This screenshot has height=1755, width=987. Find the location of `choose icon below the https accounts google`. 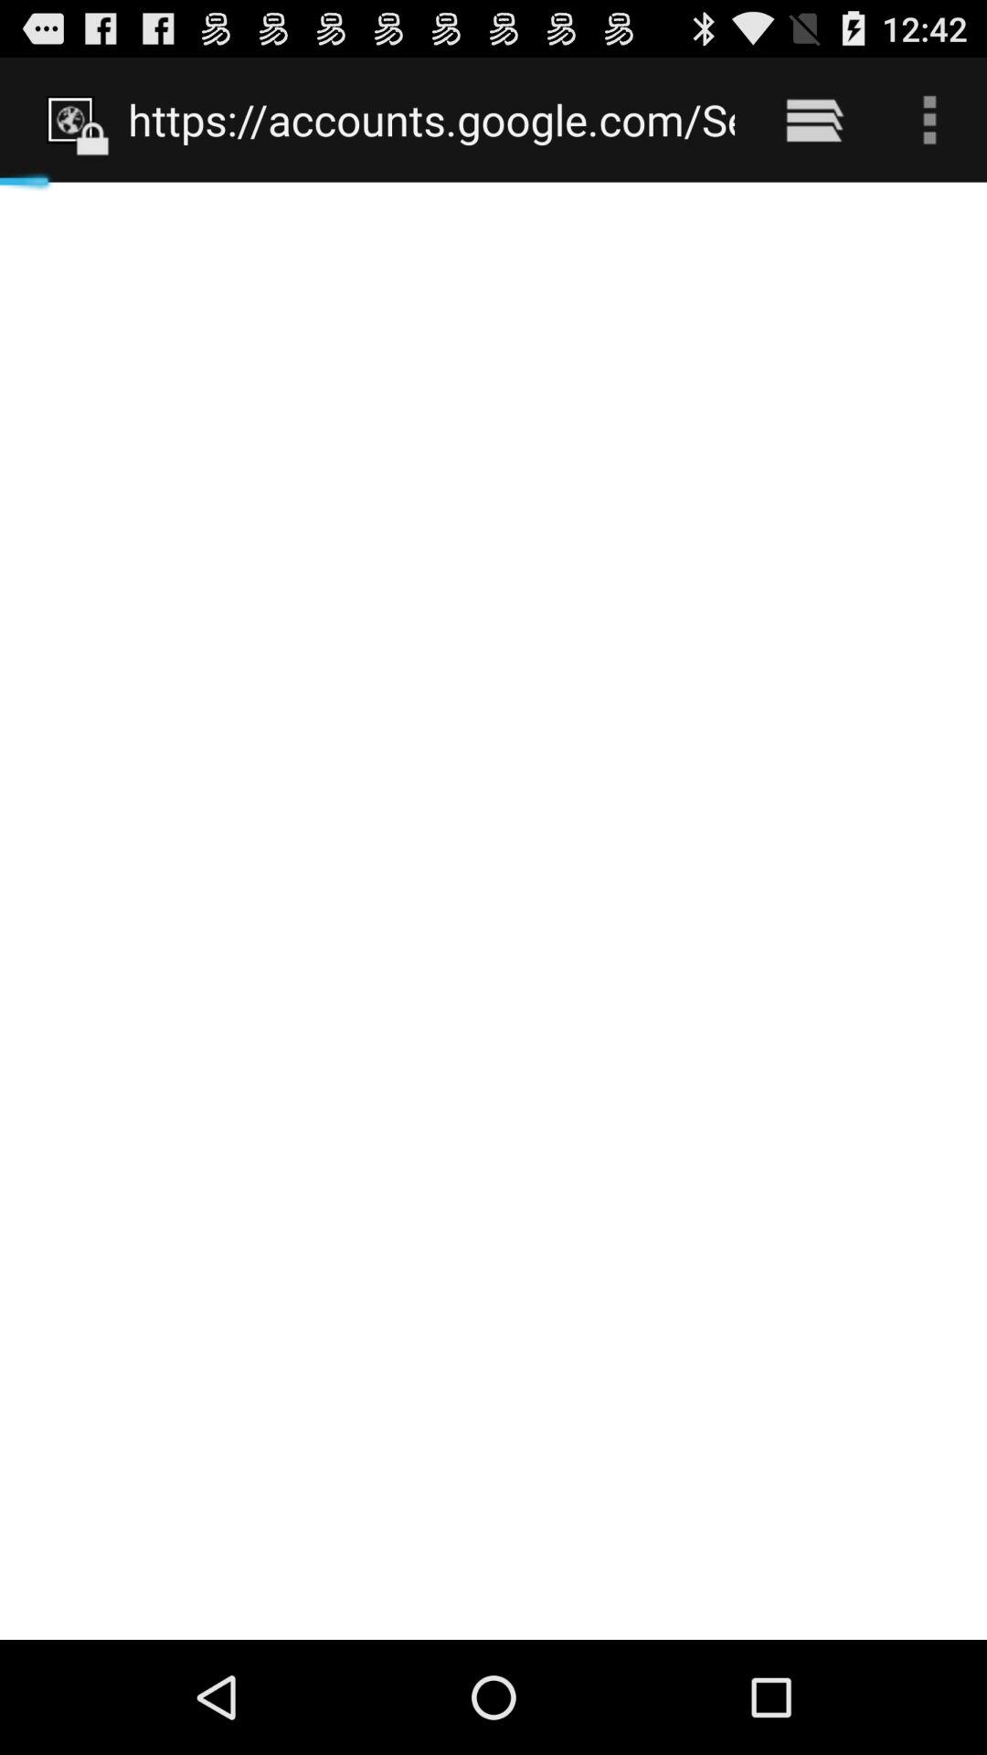

choose icon below the https accounts google is located at coordinates (493, 910).